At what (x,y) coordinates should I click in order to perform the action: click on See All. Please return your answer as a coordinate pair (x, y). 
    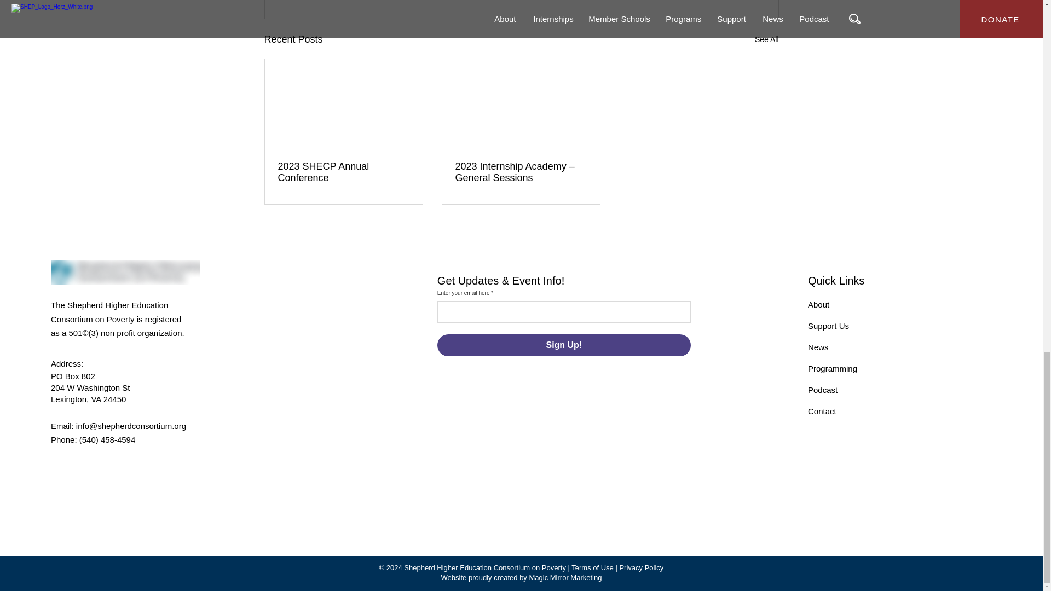
    Looking at the image, I should click on (766, 39).